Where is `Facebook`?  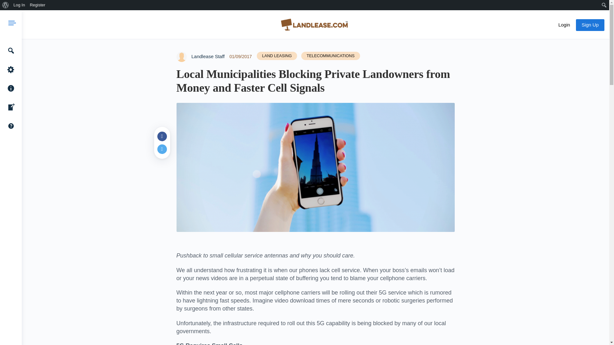 Facebook is located at coordinates (162, 136).